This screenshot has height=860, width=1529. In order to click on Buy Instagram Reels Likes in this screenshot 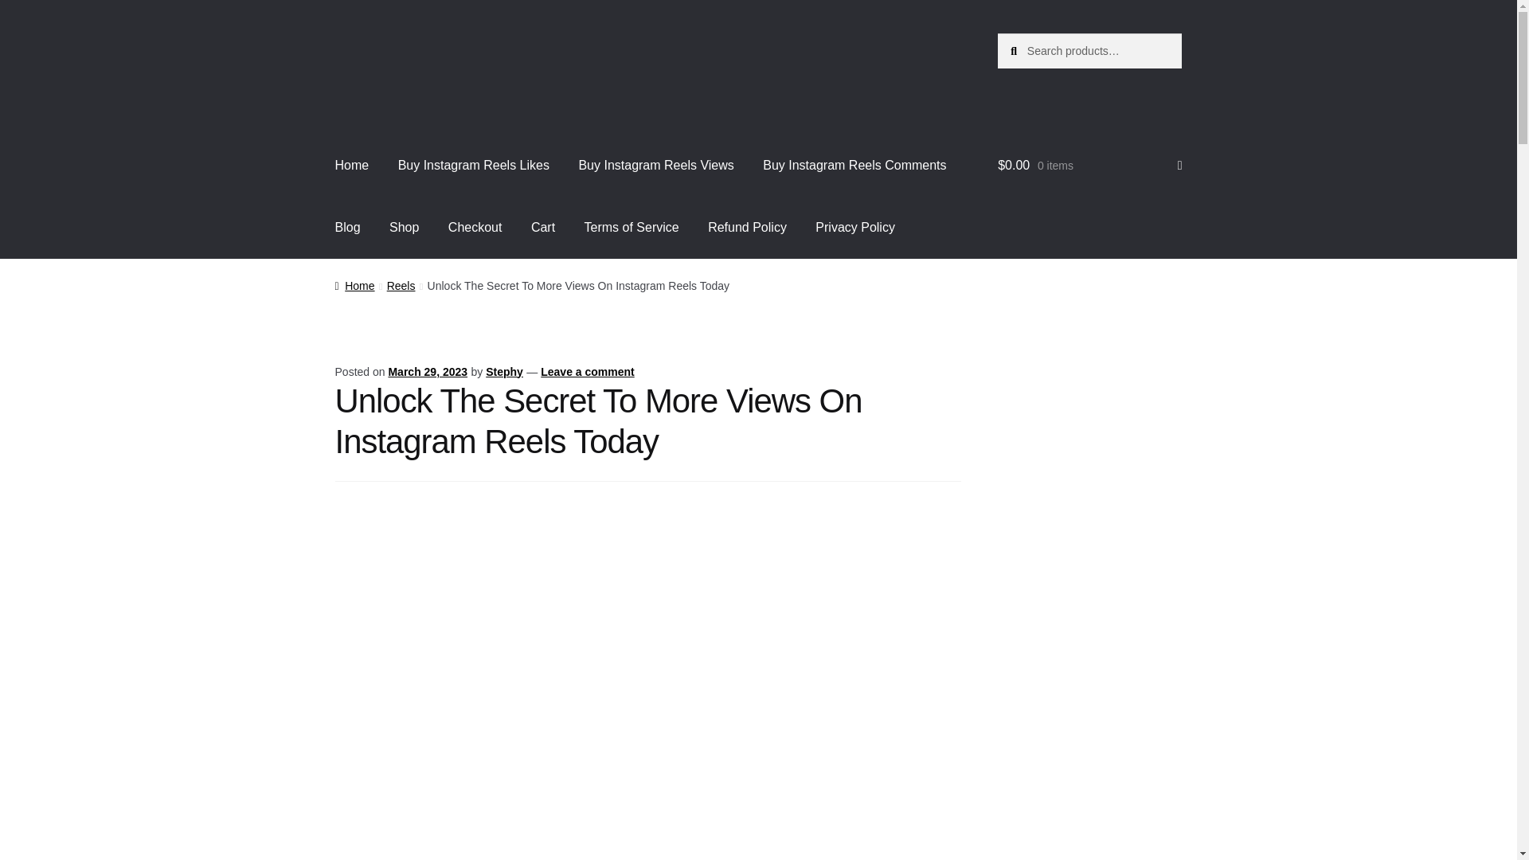, I will do `click(473, 166)`.